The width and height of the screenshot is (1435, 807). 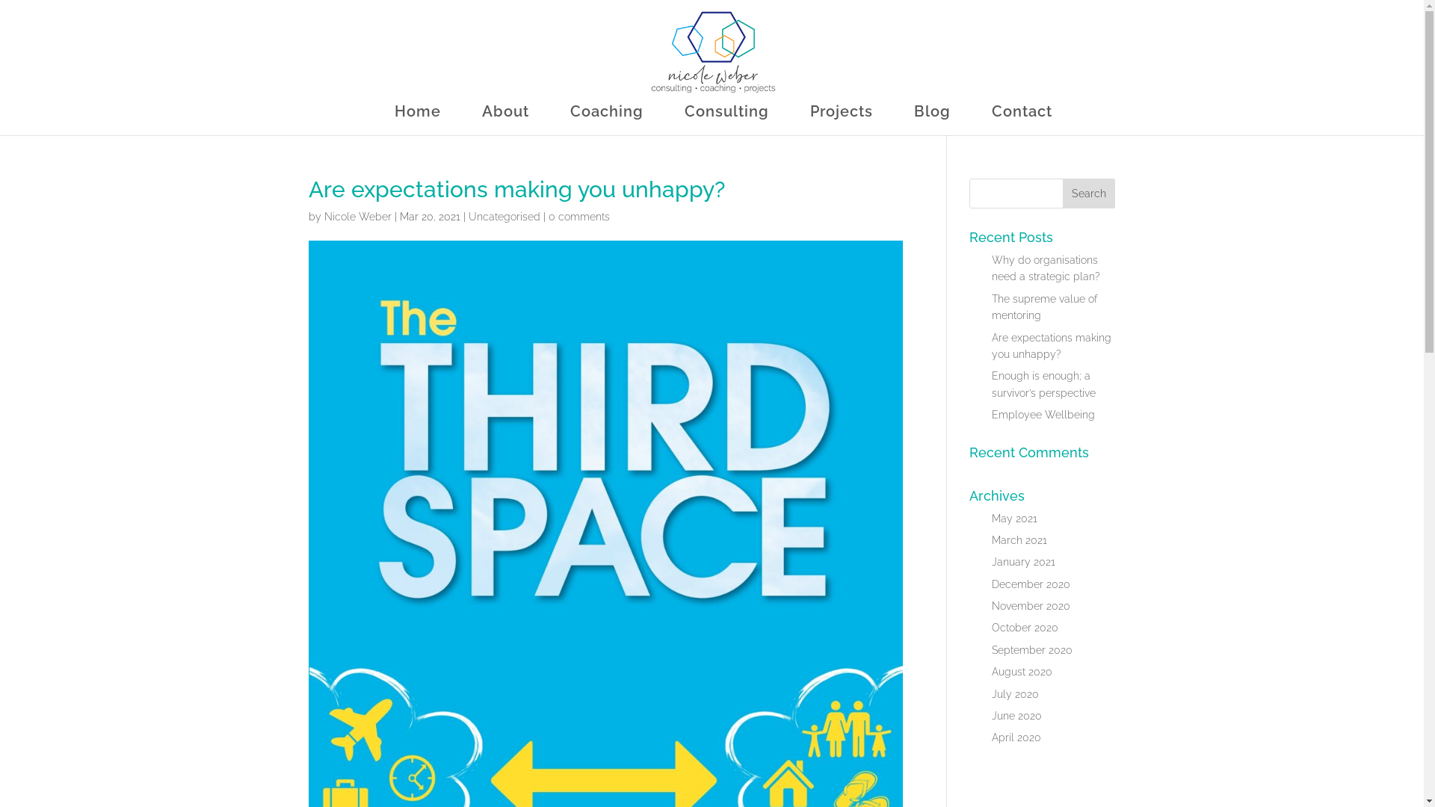 I want to click on Employee Wellbeing, so click(x=1043, y=415).